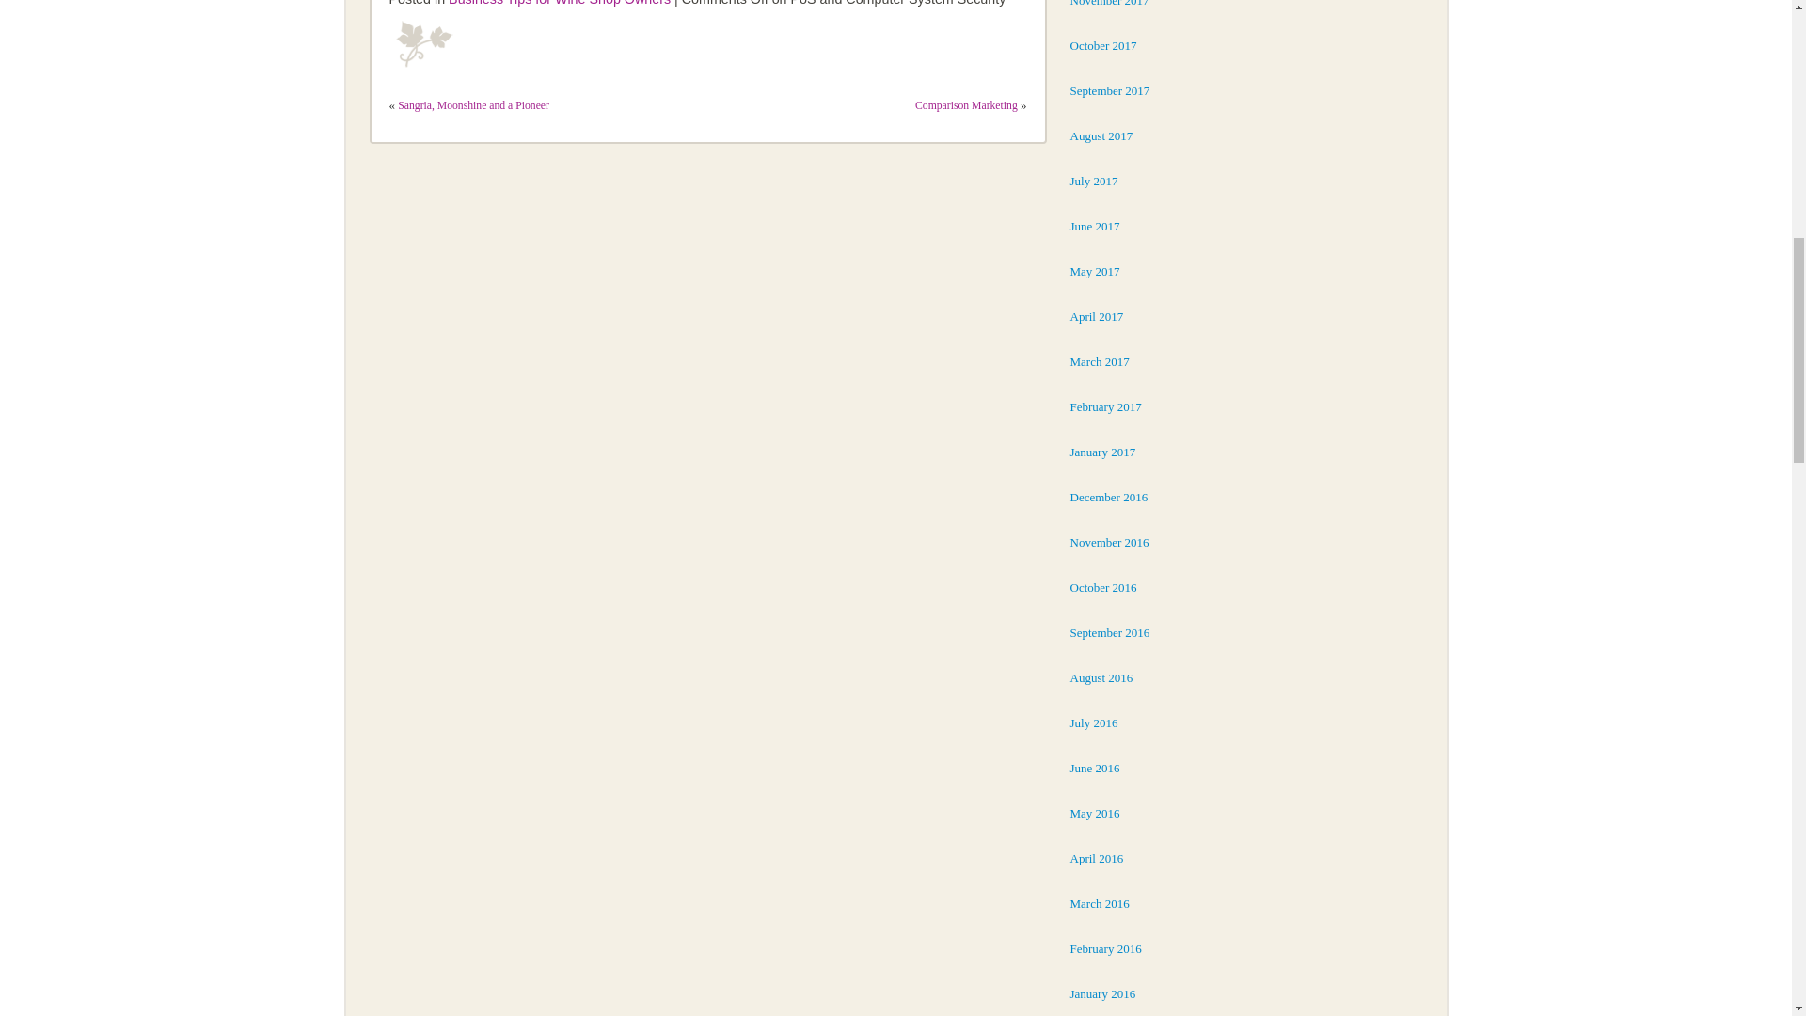 The width and height of the screenshot is (1806, 1016). I want to click on Sangria, Moonshine and a Pioneer, so click(472, 102).